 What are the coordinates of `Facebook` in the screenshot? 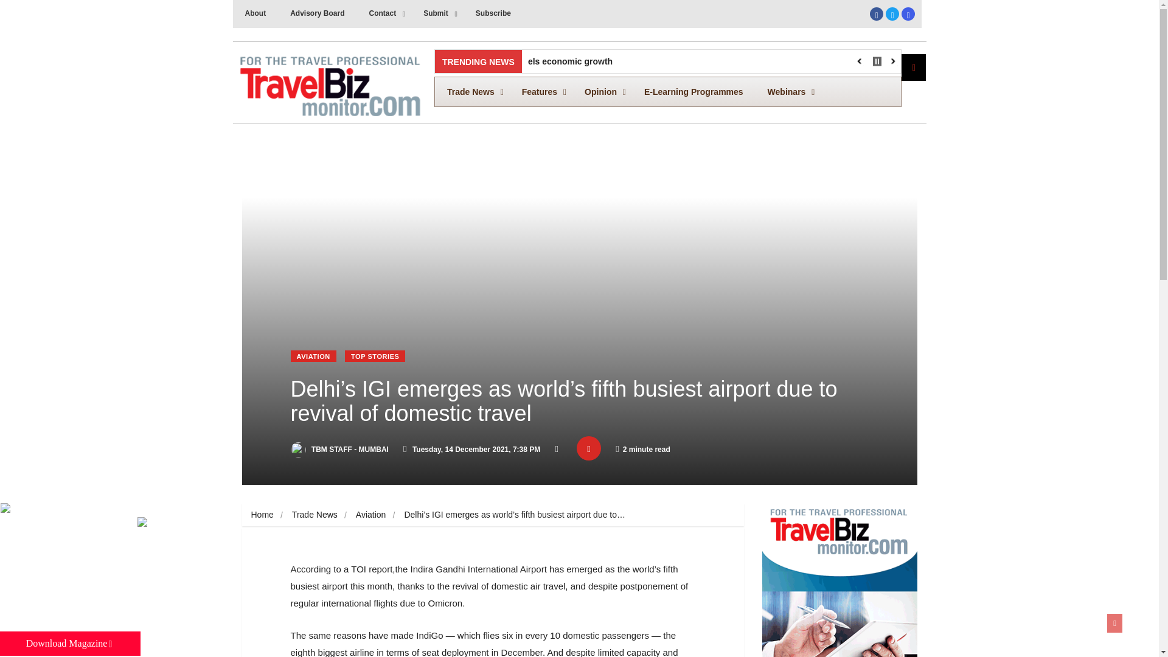 It's located at (876, 16).